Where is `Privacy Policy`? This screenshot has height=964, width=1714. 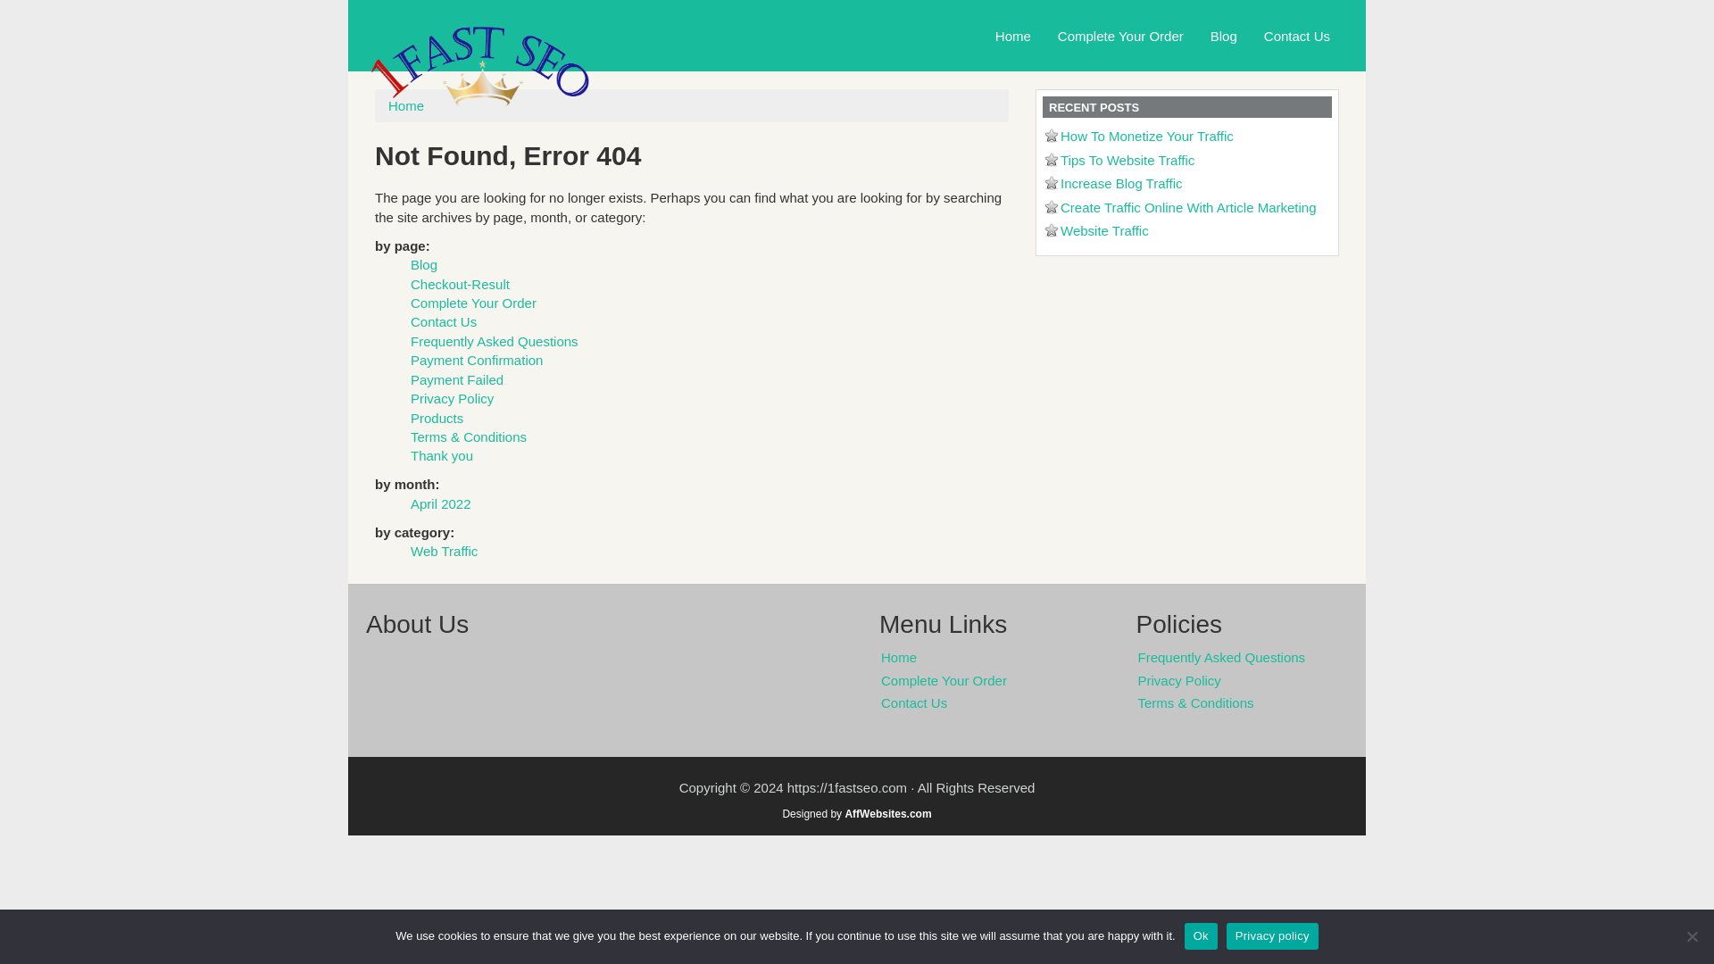 Privacy Policy is located at coordinates (452, 398).